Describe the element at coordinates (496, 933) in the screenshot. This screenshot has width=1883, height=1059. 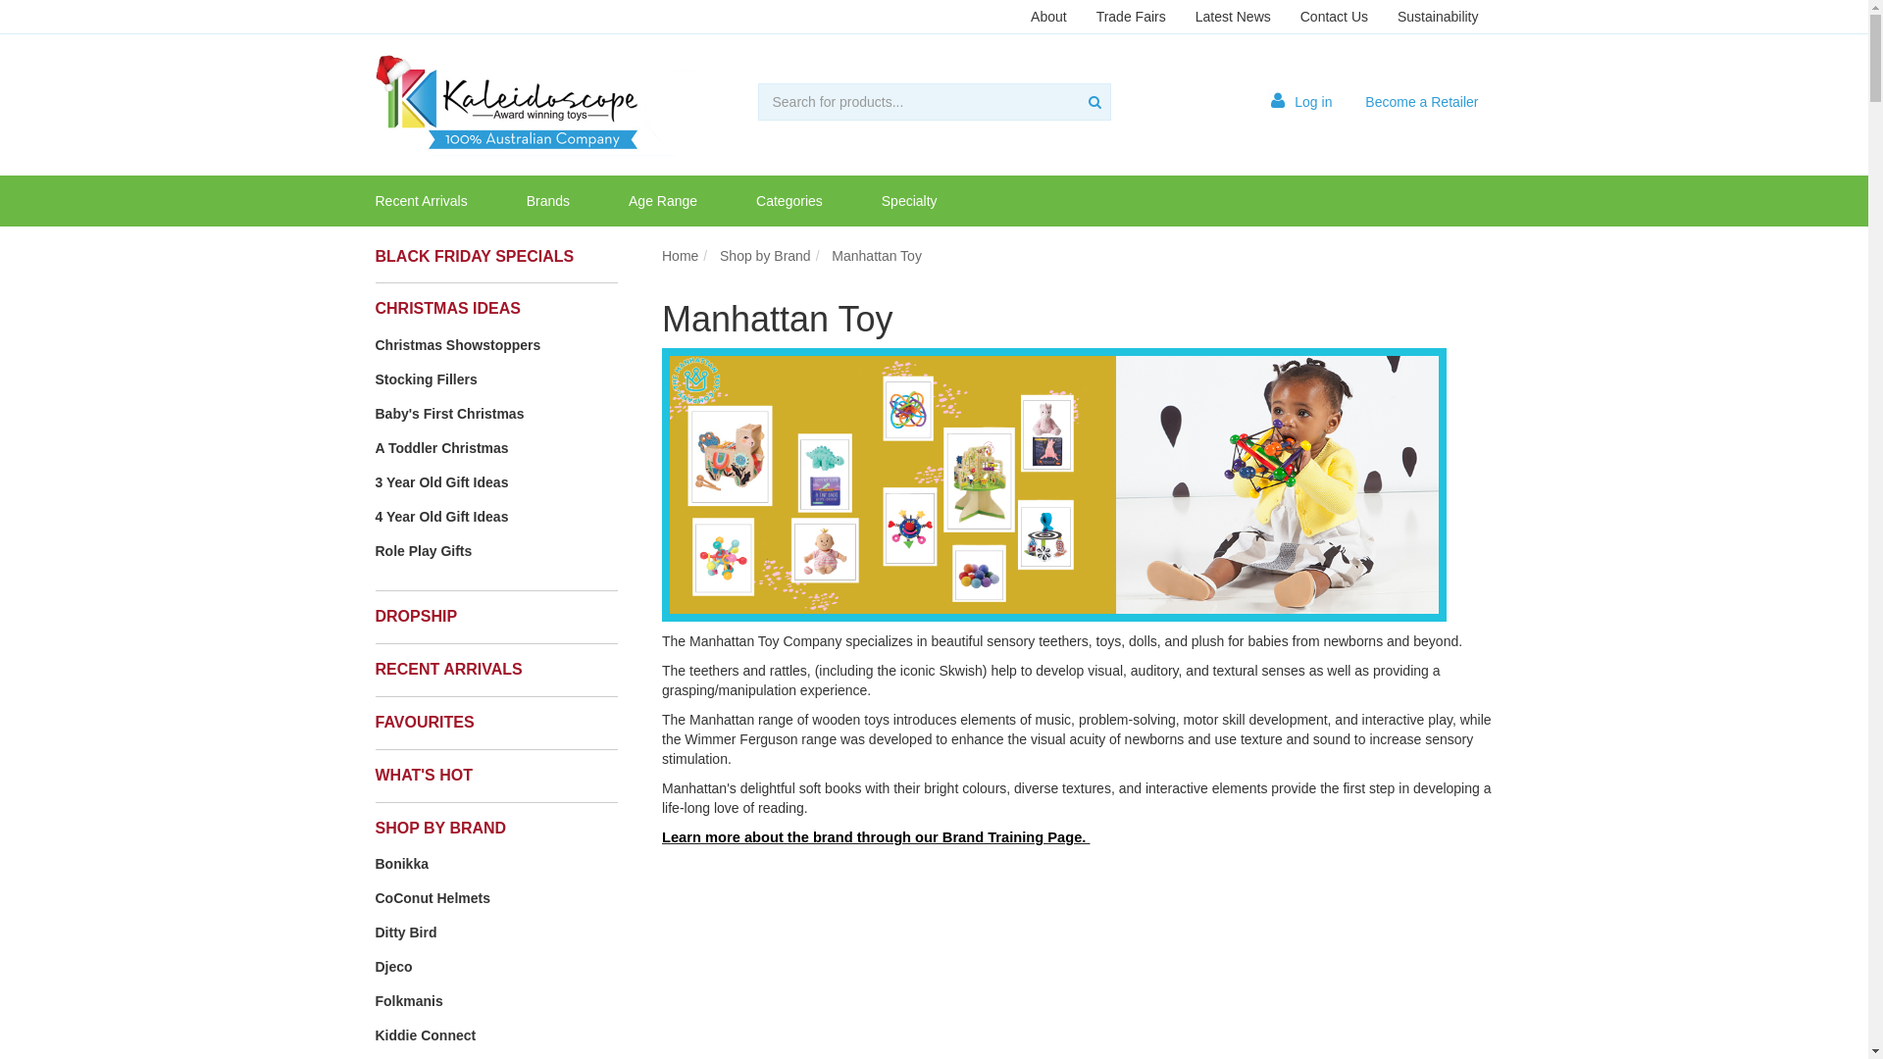
I see `Ditty Bird` at that location.